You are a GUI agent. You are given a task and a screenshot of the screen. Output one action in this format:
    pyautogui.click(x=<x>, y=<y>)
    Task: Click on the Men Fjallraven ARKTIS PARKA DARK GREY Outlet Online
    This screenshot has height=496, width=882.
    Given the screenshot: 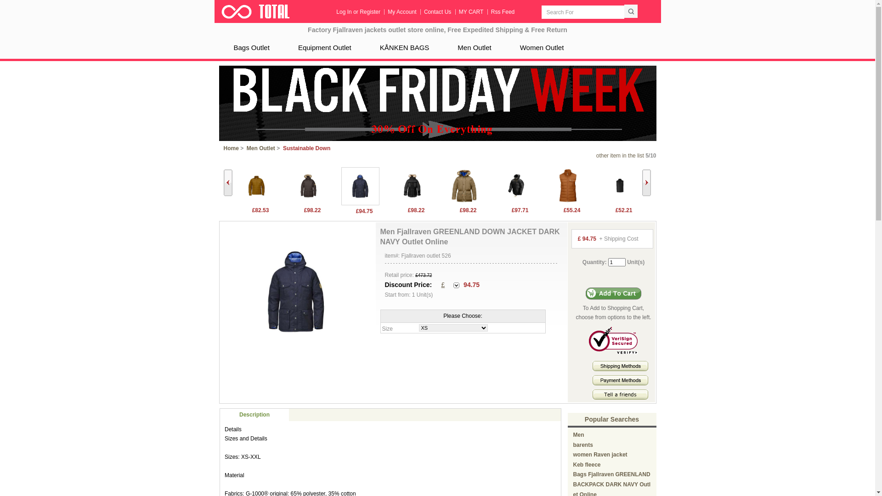 What is the action you would take?
    pyautogui.click(x=412, y=186)
    